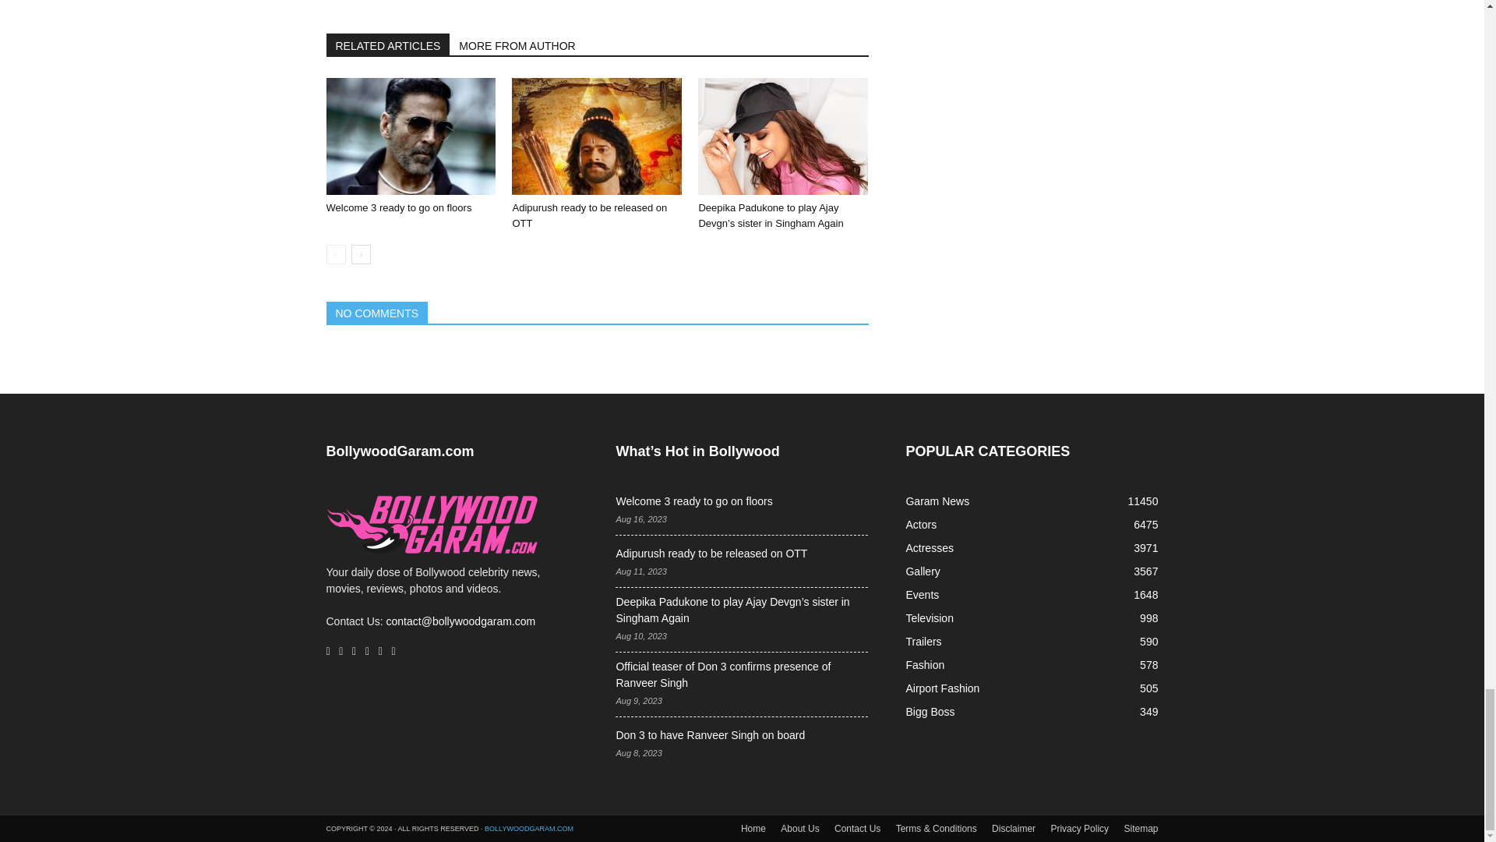  I want to click on Welcome 3 ready to go on floors, so click(398, 207).